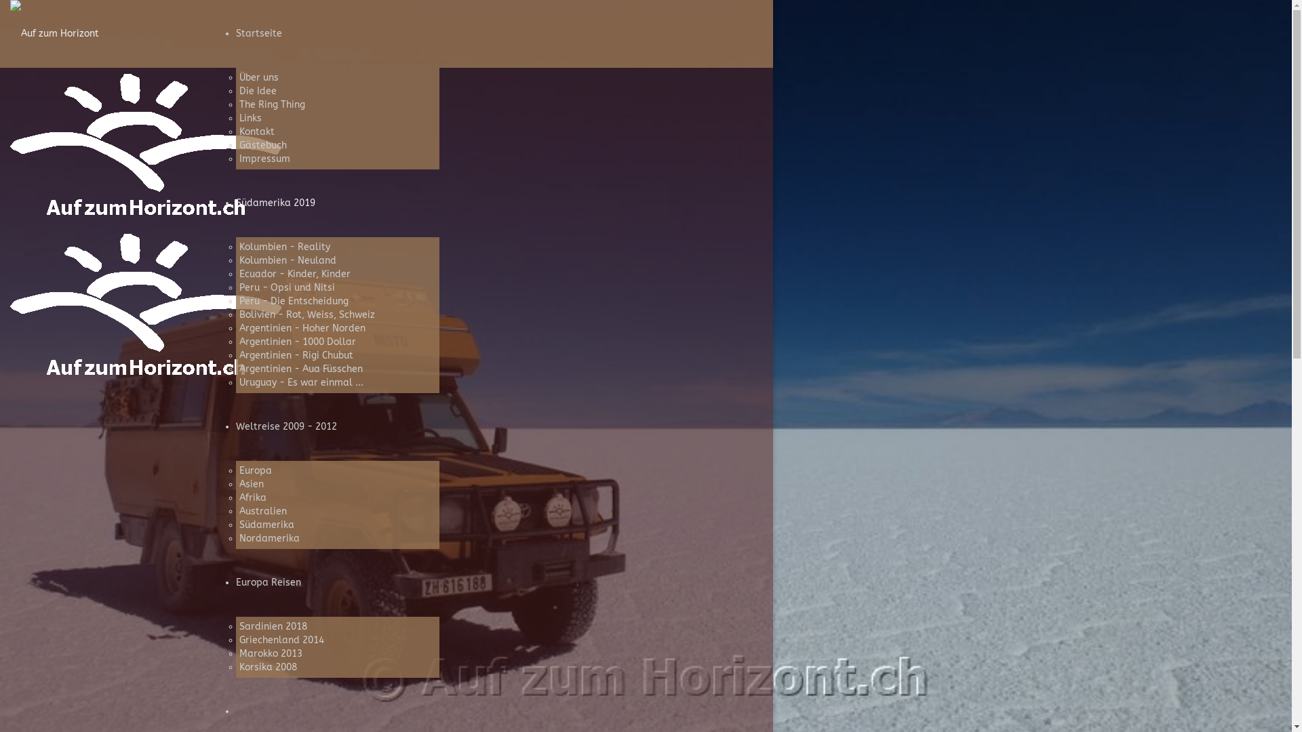  What do you see at coordinates (273, 626) in the screenshot?
I see `Sardinien 2018` at bounding box center [273, 626].